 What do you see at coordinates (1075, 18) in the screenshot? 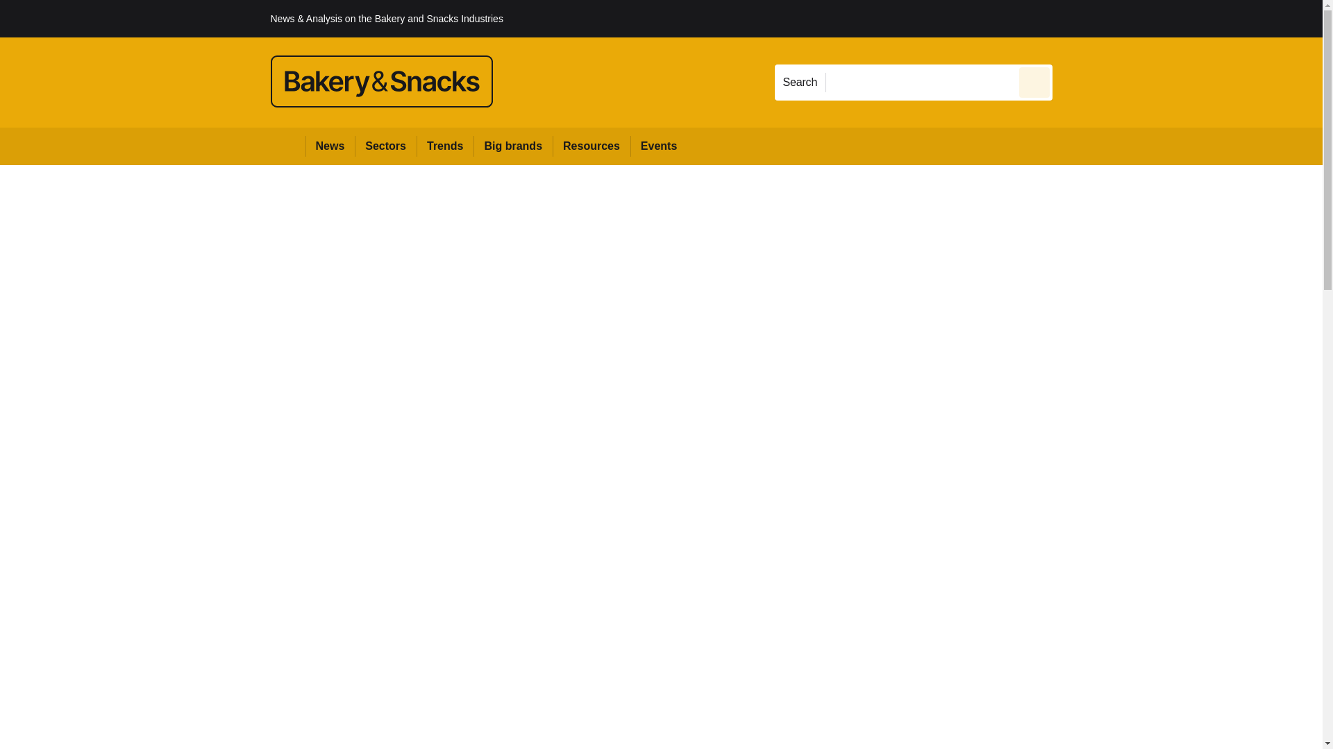
I see `Sign out` at bounding box center [1075, 18].